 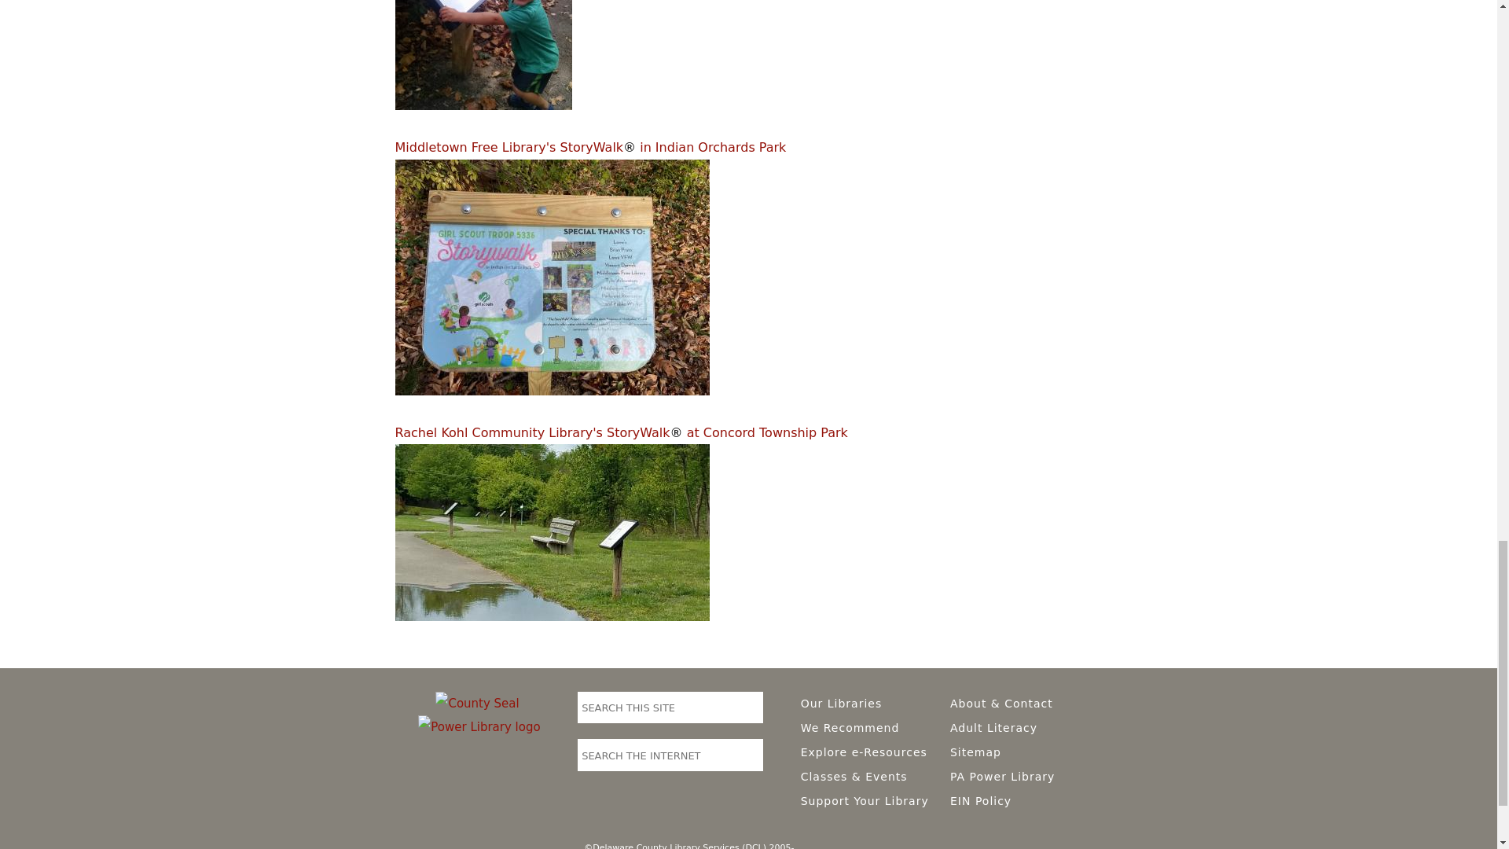 What do you see at coordinates (749, 754) in the screenshot?
I see `Search!` at bounding box center [749, 754].